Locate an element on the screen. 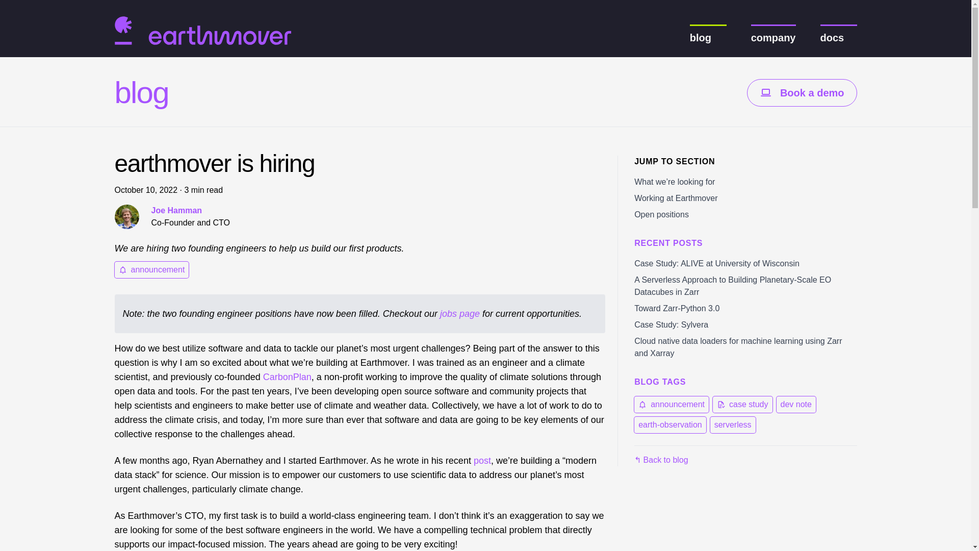 This screenshot has width=979, height=551. Case Study: ALIVE at University of Wisconsin is located at coordinates (717, 263).